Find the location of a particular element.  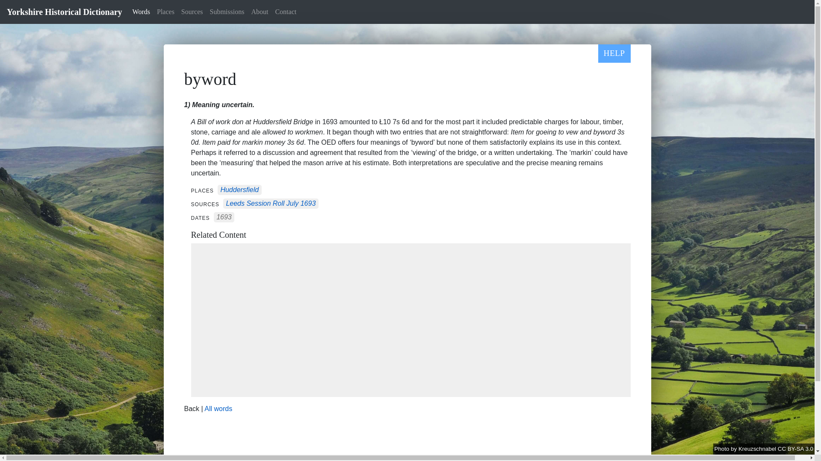

Sources is located at coordinates (192, 12).